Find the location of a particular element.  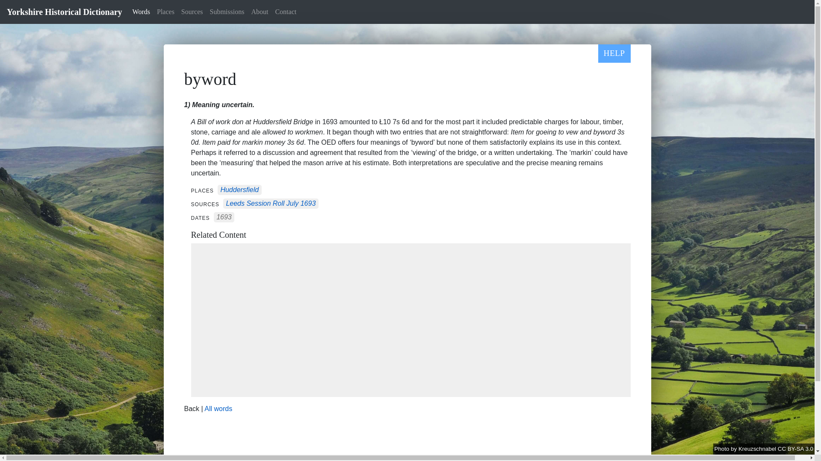

Sources is located at coordinates (192, 12).